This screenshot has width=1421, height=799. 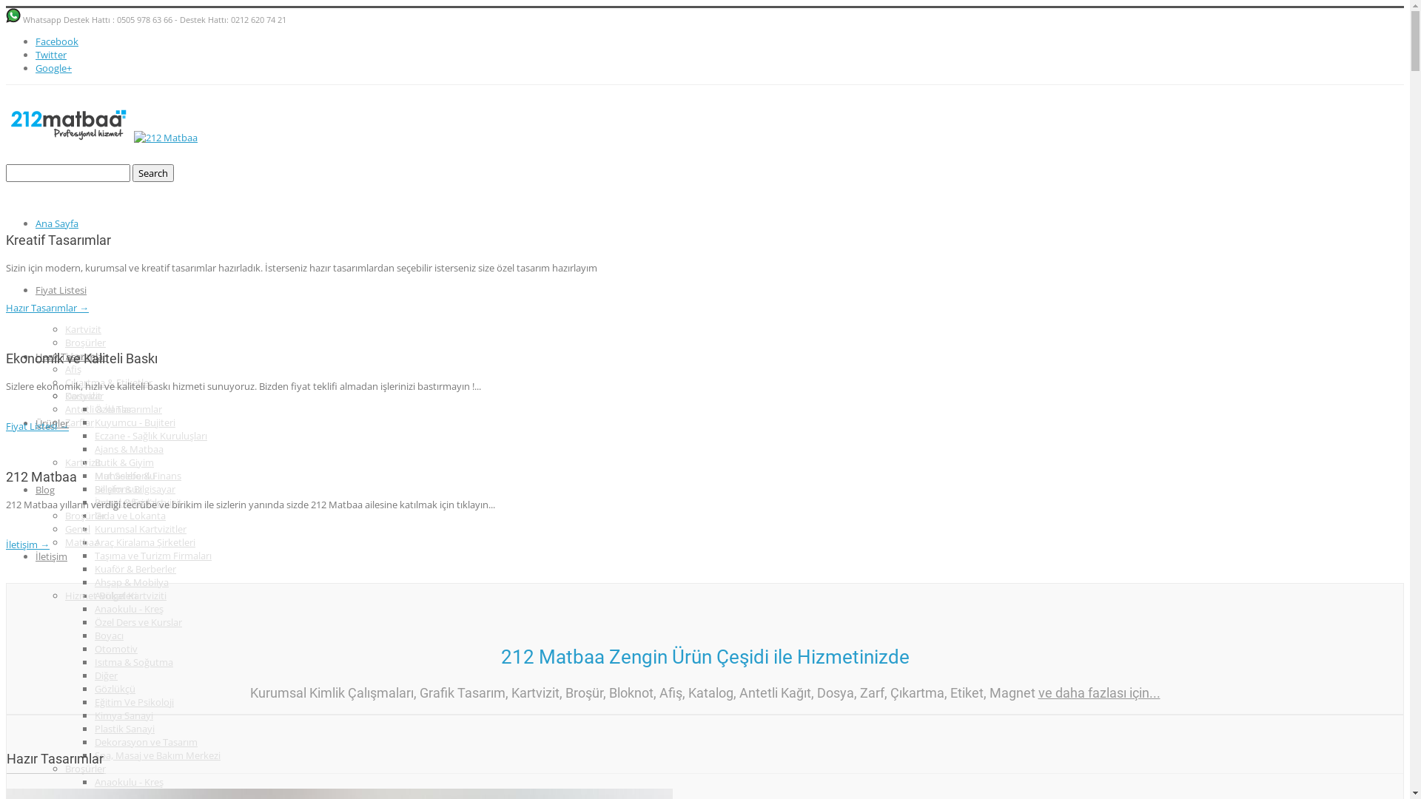 I want to click on Plastik Sanayi, so click(x=124, y=729).